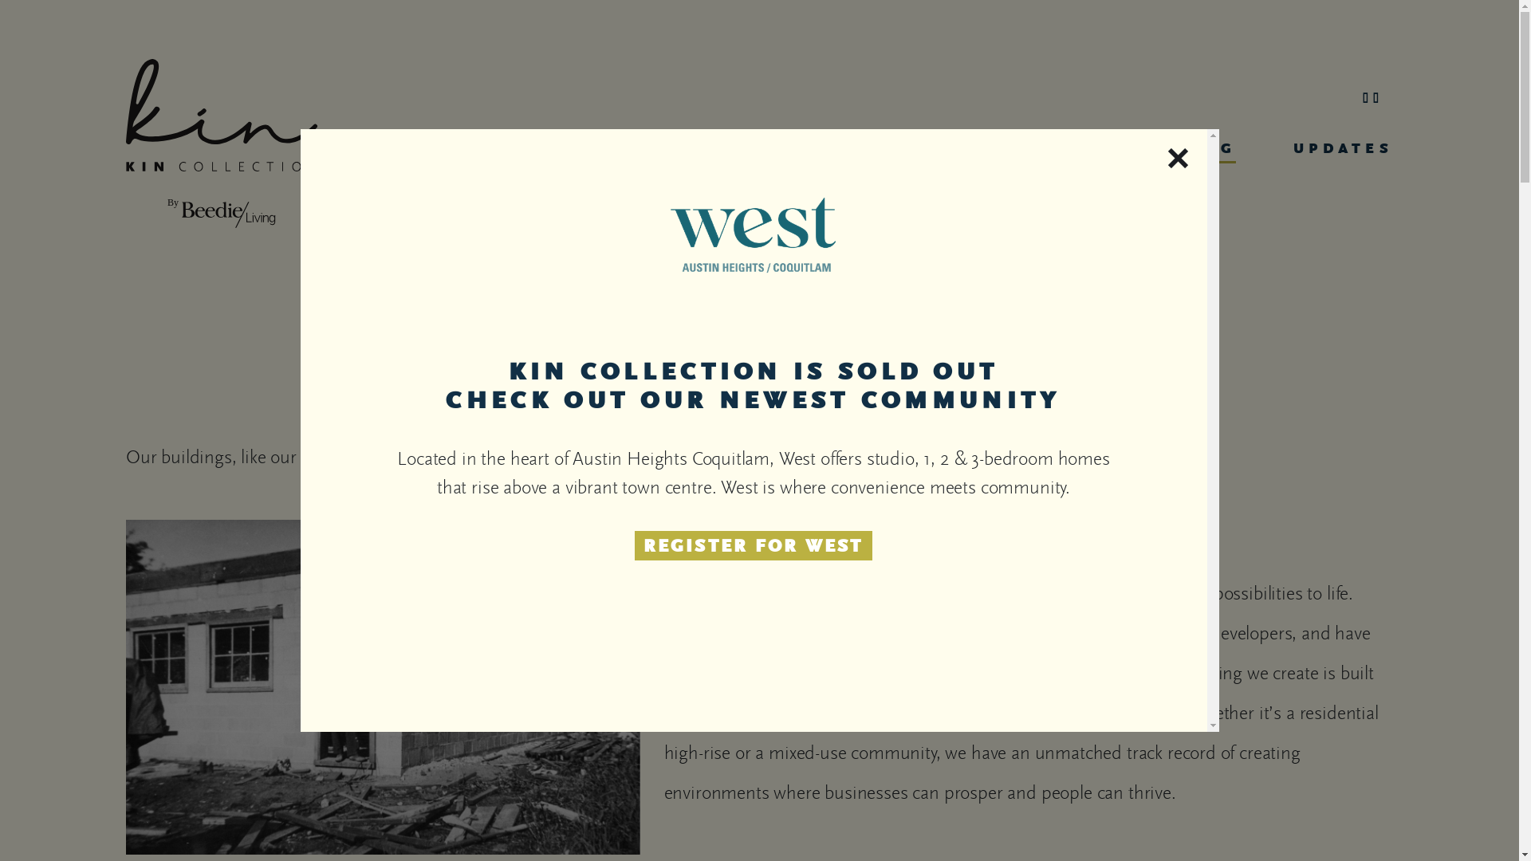  Describe the element at coordinates (775, 151) in the screenshot. I see `AMENITIES` at that location.